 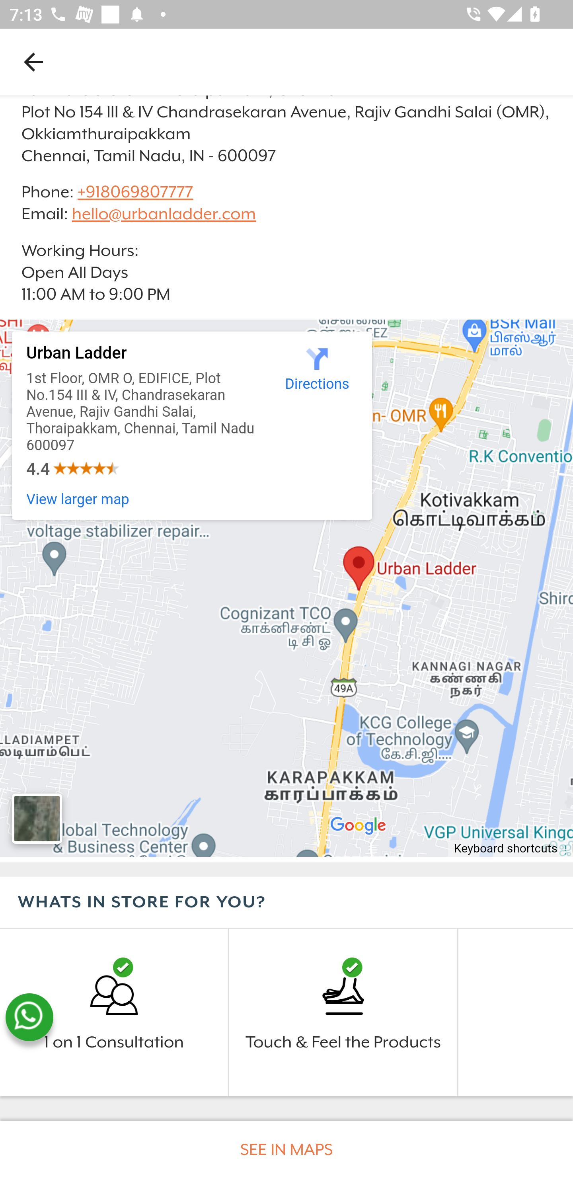 I want to click on Navigate up, so click(x=33, y=62).